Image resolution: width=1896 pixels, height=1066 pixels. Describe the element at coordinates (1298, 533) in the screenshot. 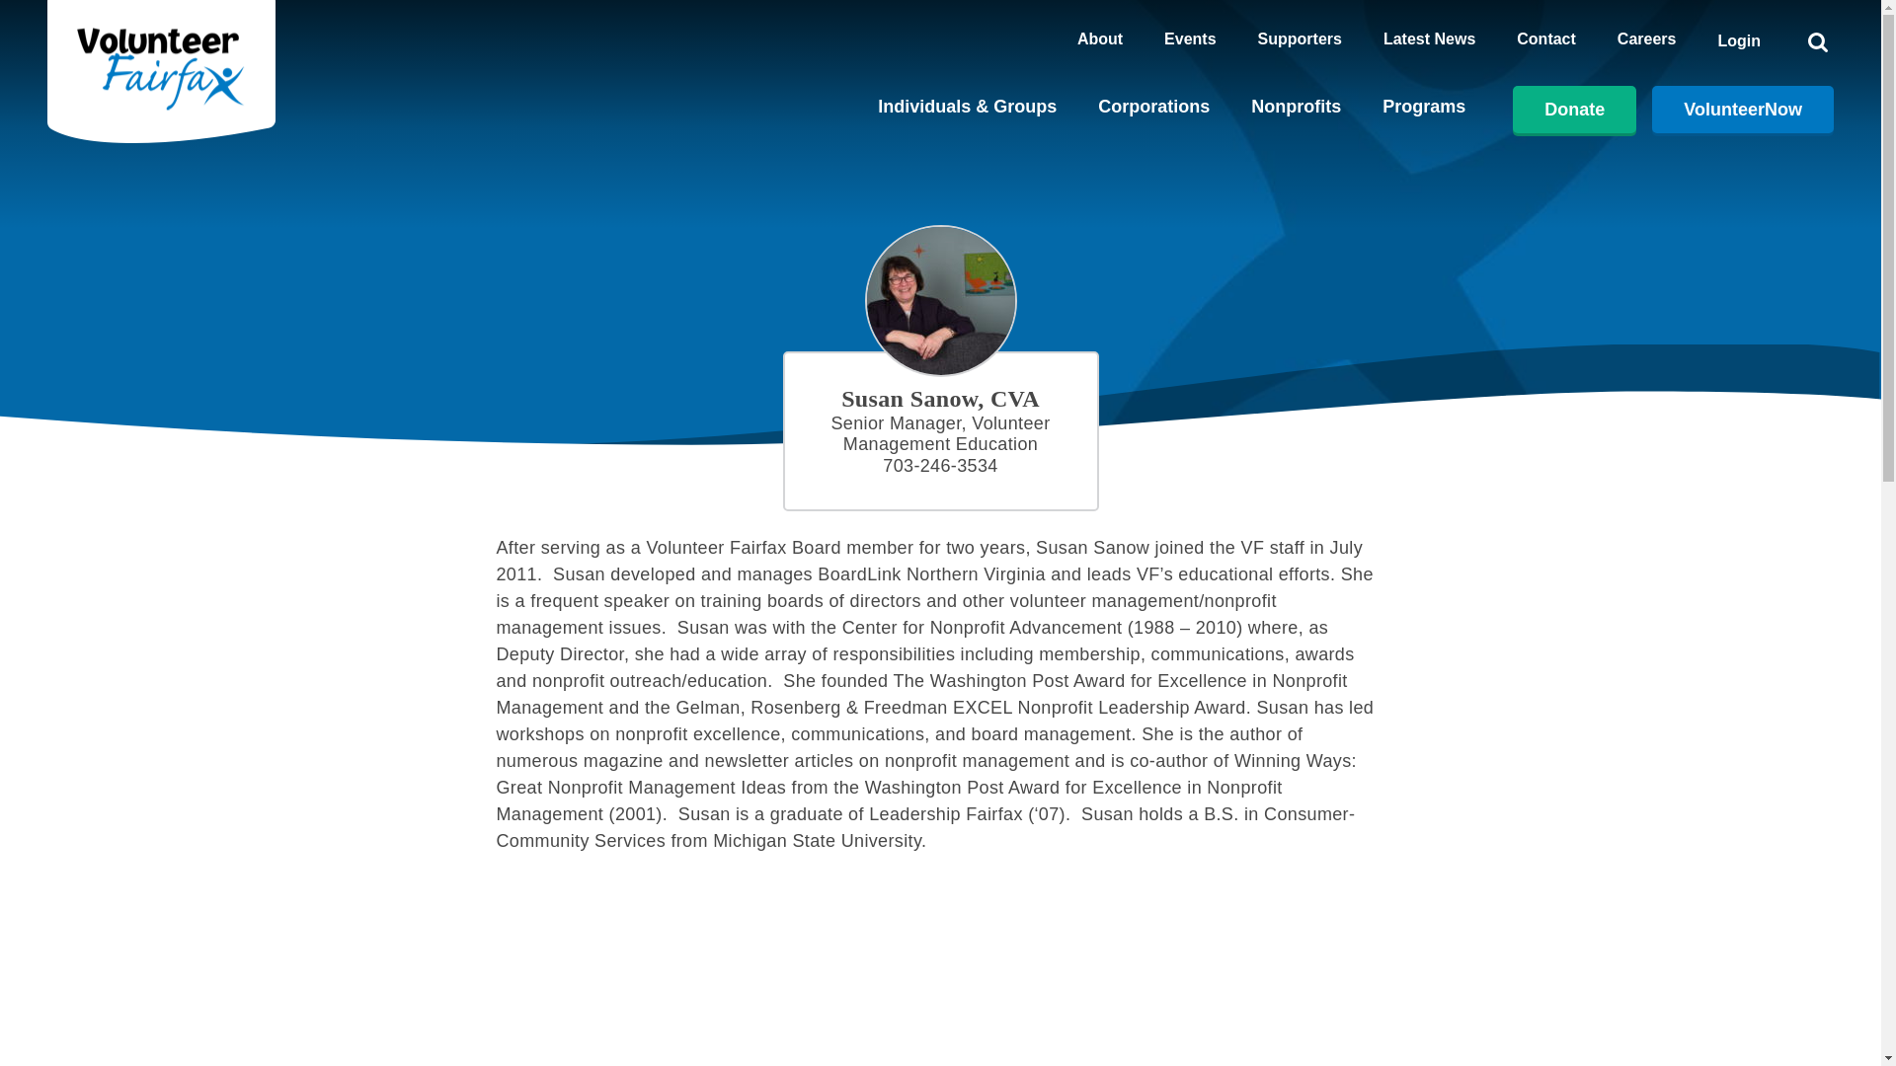

I see `Search Now` at that location.